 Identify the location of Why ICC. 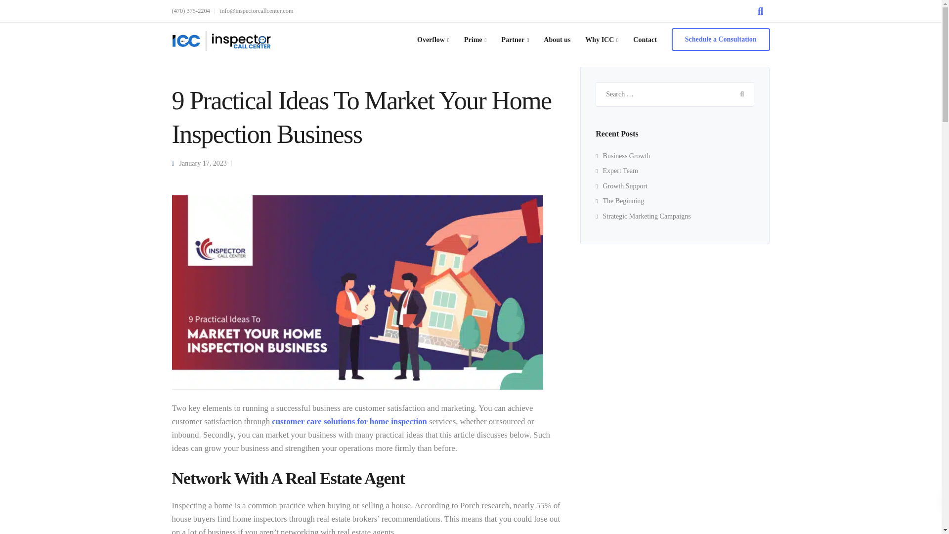
(602, 40).